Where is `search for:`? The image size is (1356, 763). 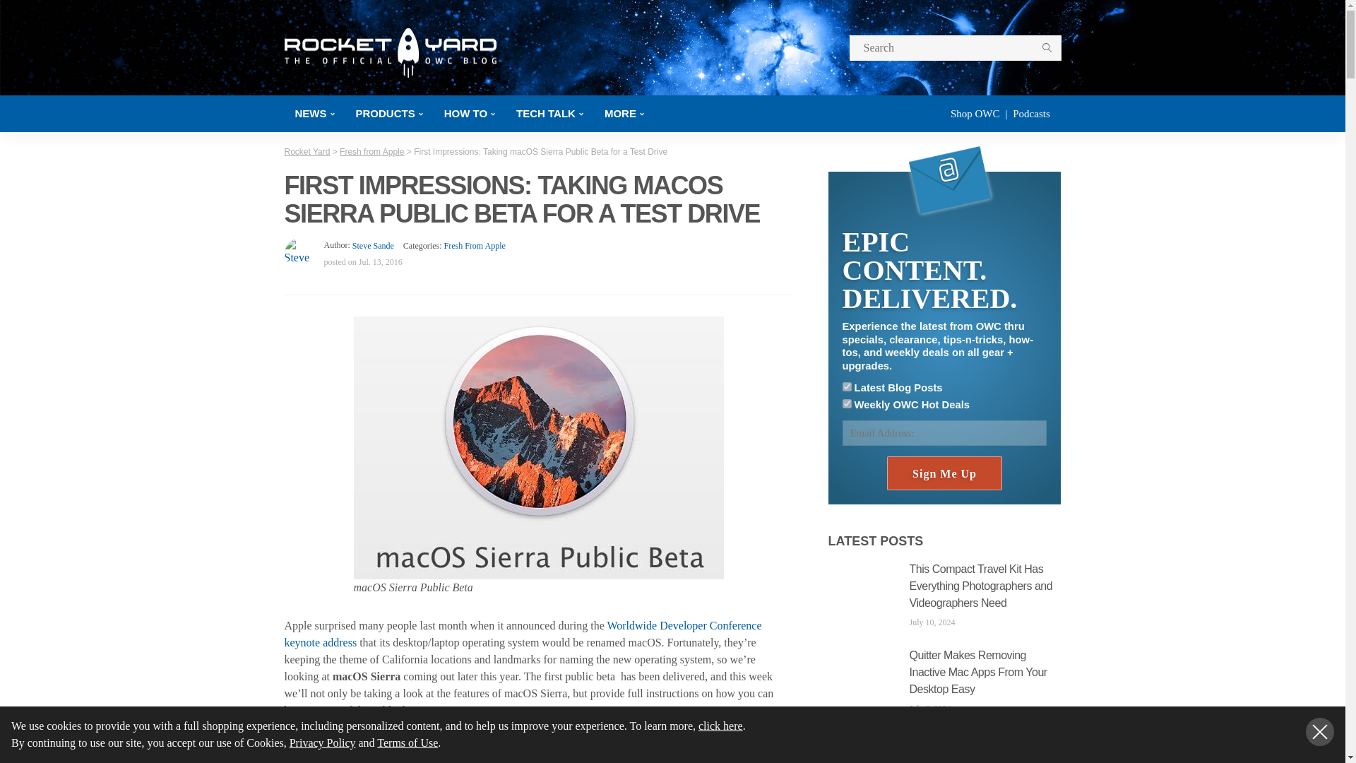
search for: is located at coordinates (954, 48).